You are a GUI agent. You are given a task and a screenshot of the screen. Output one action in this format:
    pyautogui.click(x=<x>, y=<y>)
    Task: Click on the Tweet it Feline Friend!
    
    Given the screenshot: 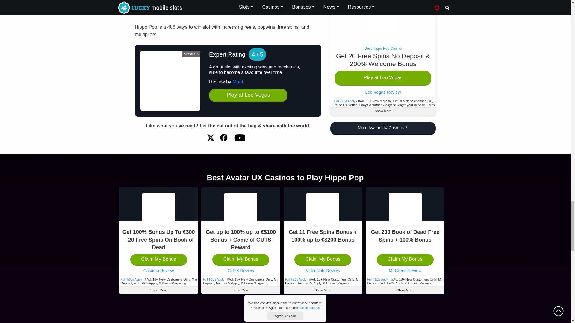 What is the action you would take?
    pyautogui.click(x=210, y=138)
    